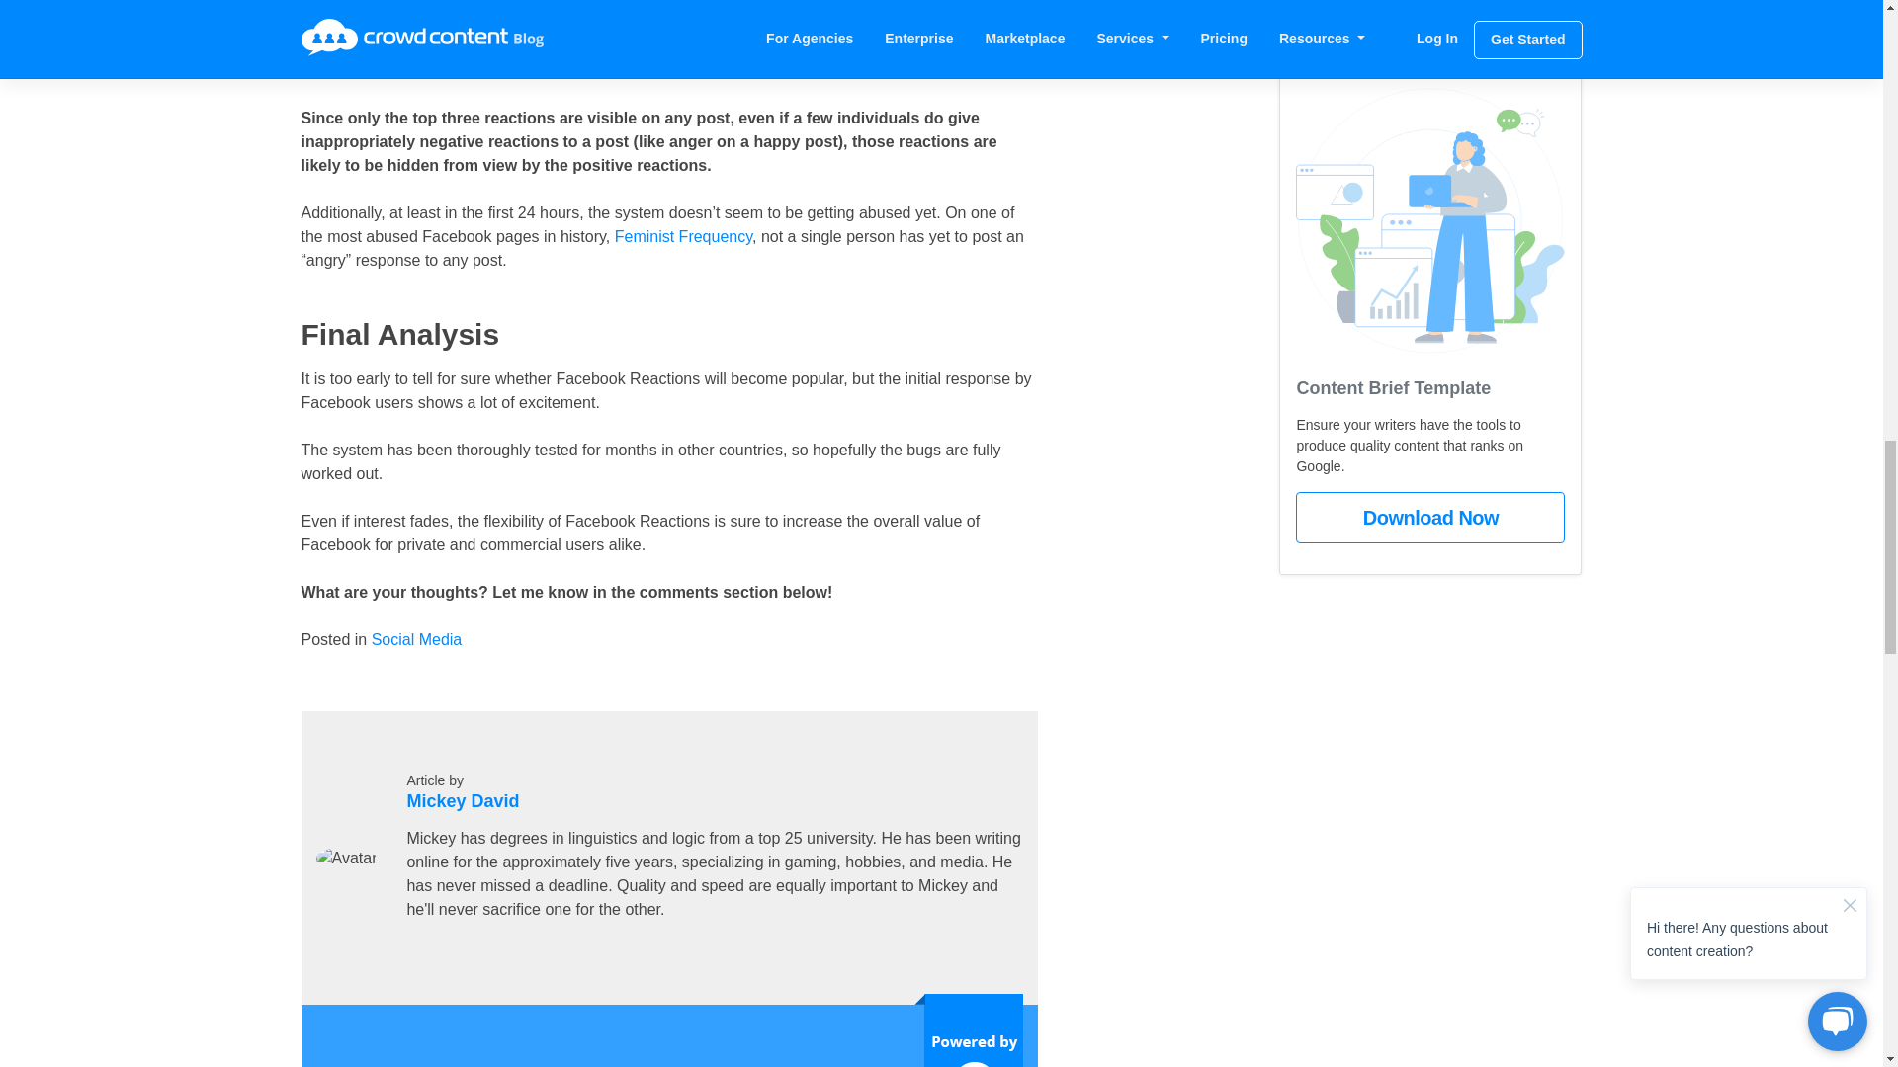 The height and width of the screenshot is (1067, 1898). I want to click on Facebook Reactions can actually be used to fight bullying, so click(735, 24).